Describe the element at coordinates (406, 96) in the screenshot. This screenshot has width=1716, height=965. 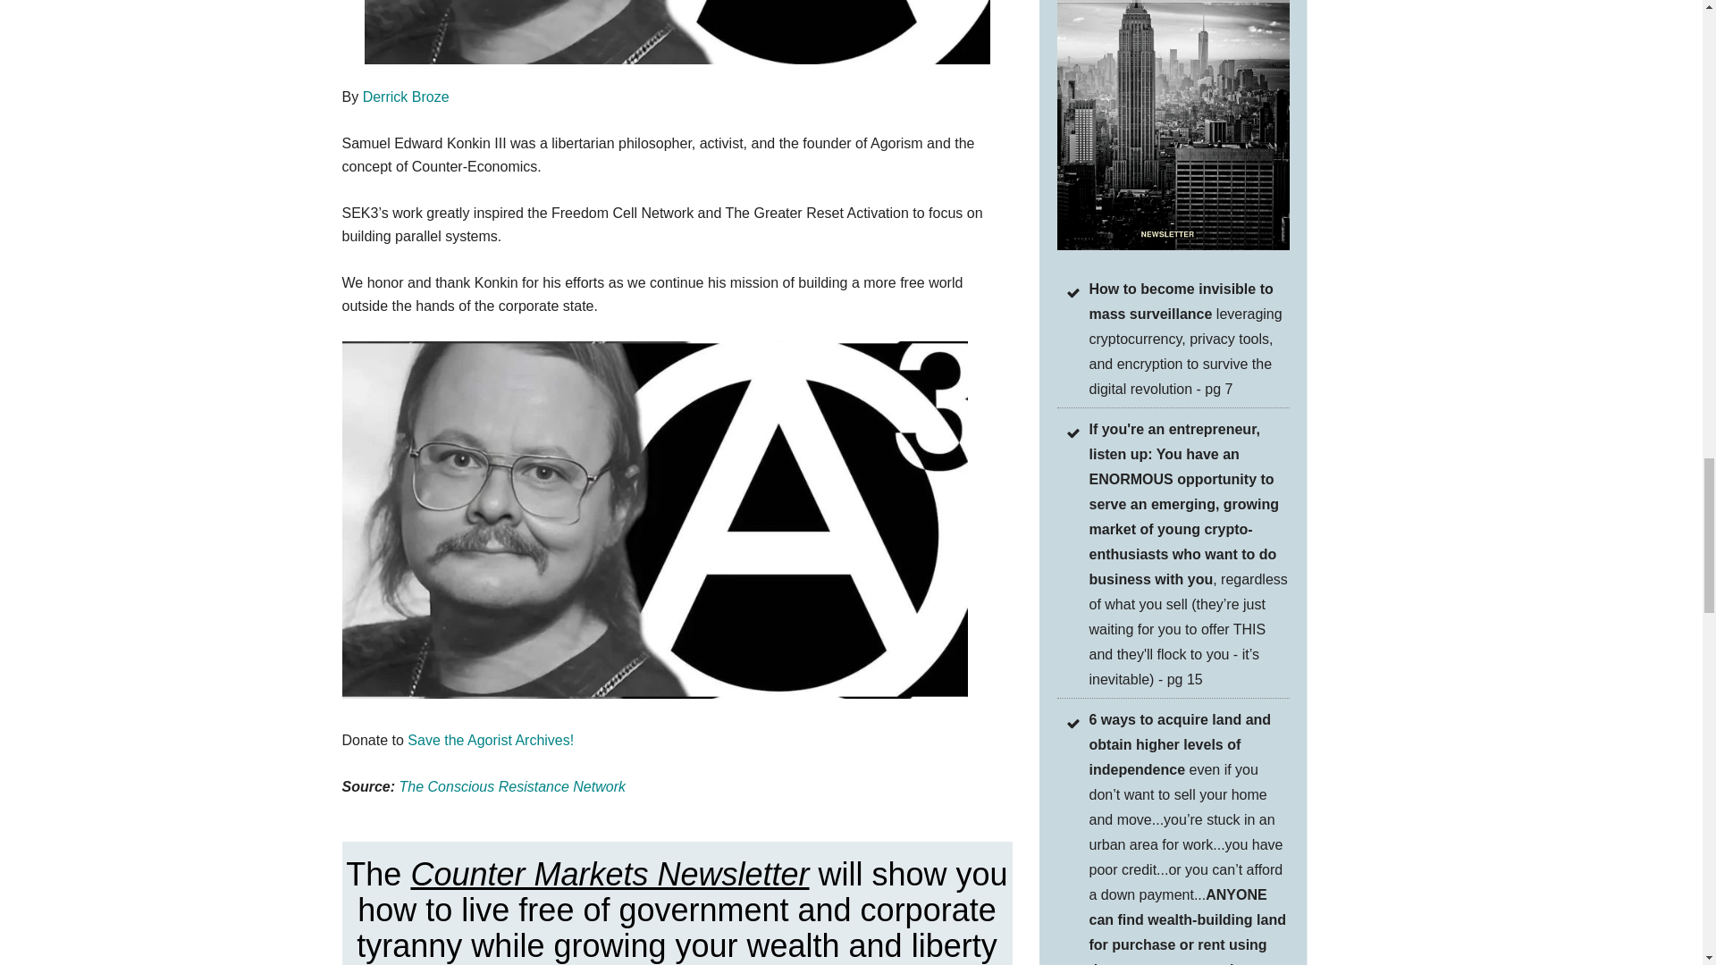
I see `Derrick Broze` at that location.